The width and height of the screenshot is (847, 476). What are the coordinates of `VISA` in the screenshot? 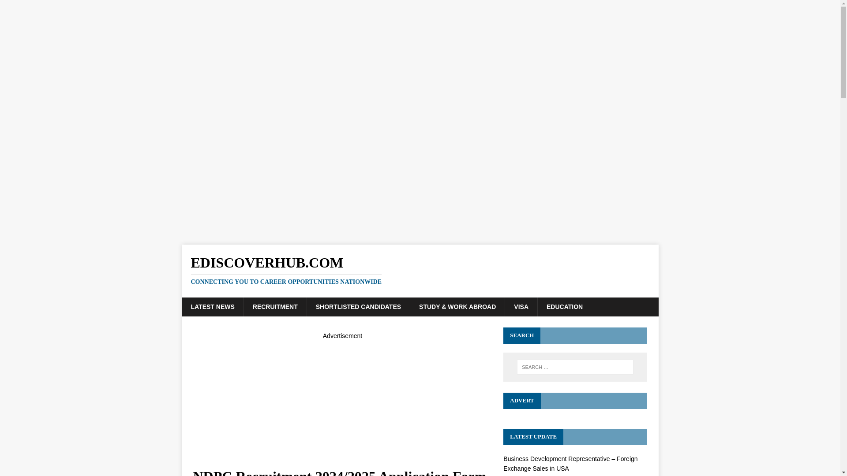 It's located at (521, 307).